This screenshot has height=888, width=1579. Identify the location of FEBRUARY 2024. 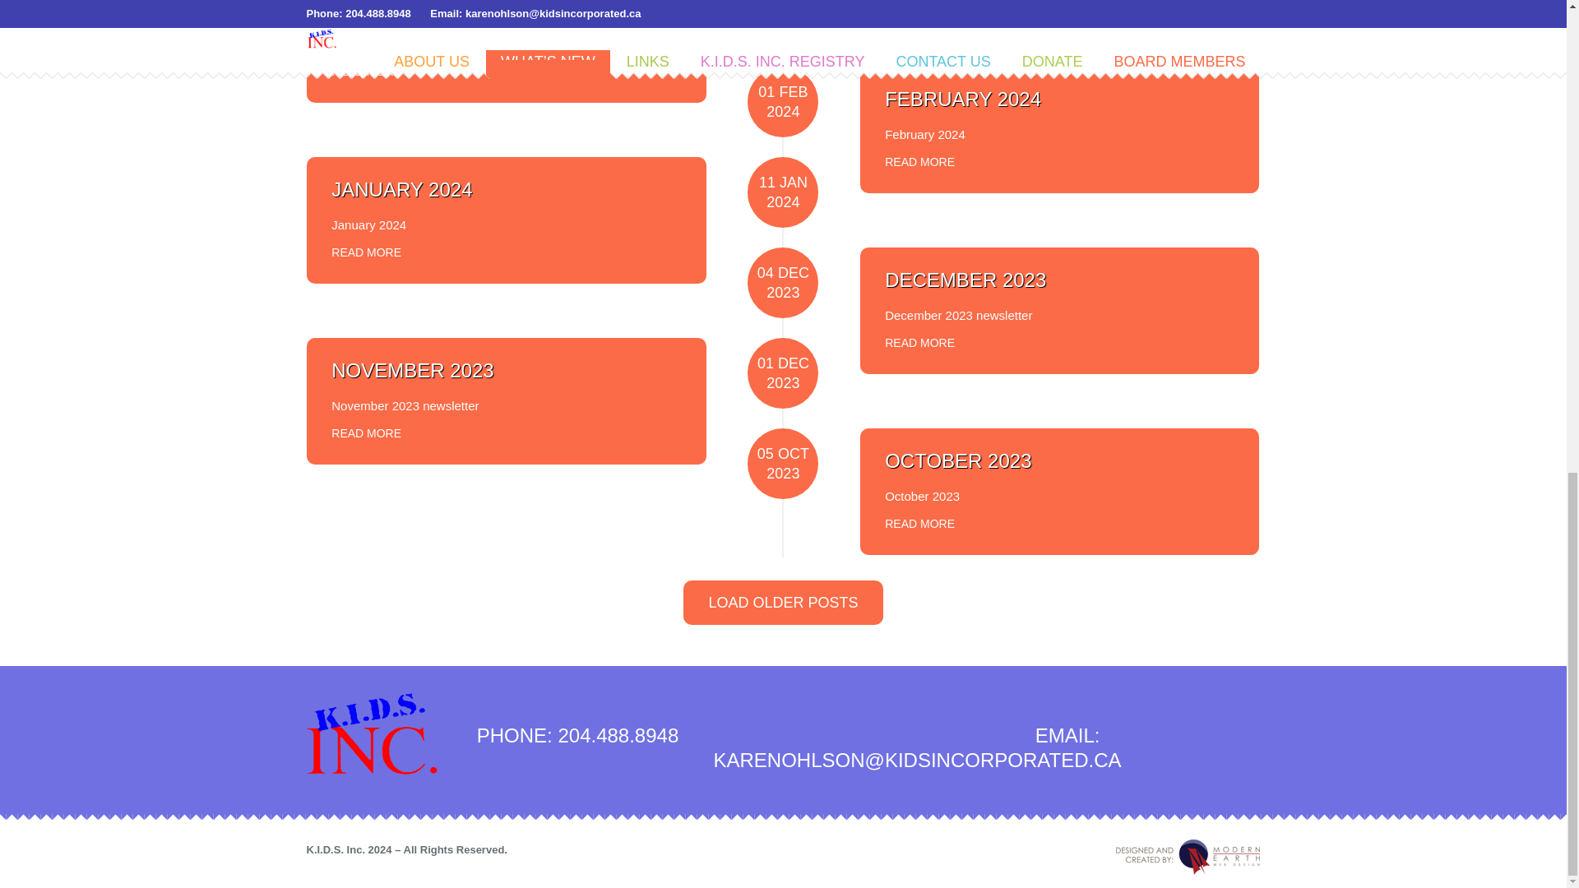
(962, 99).